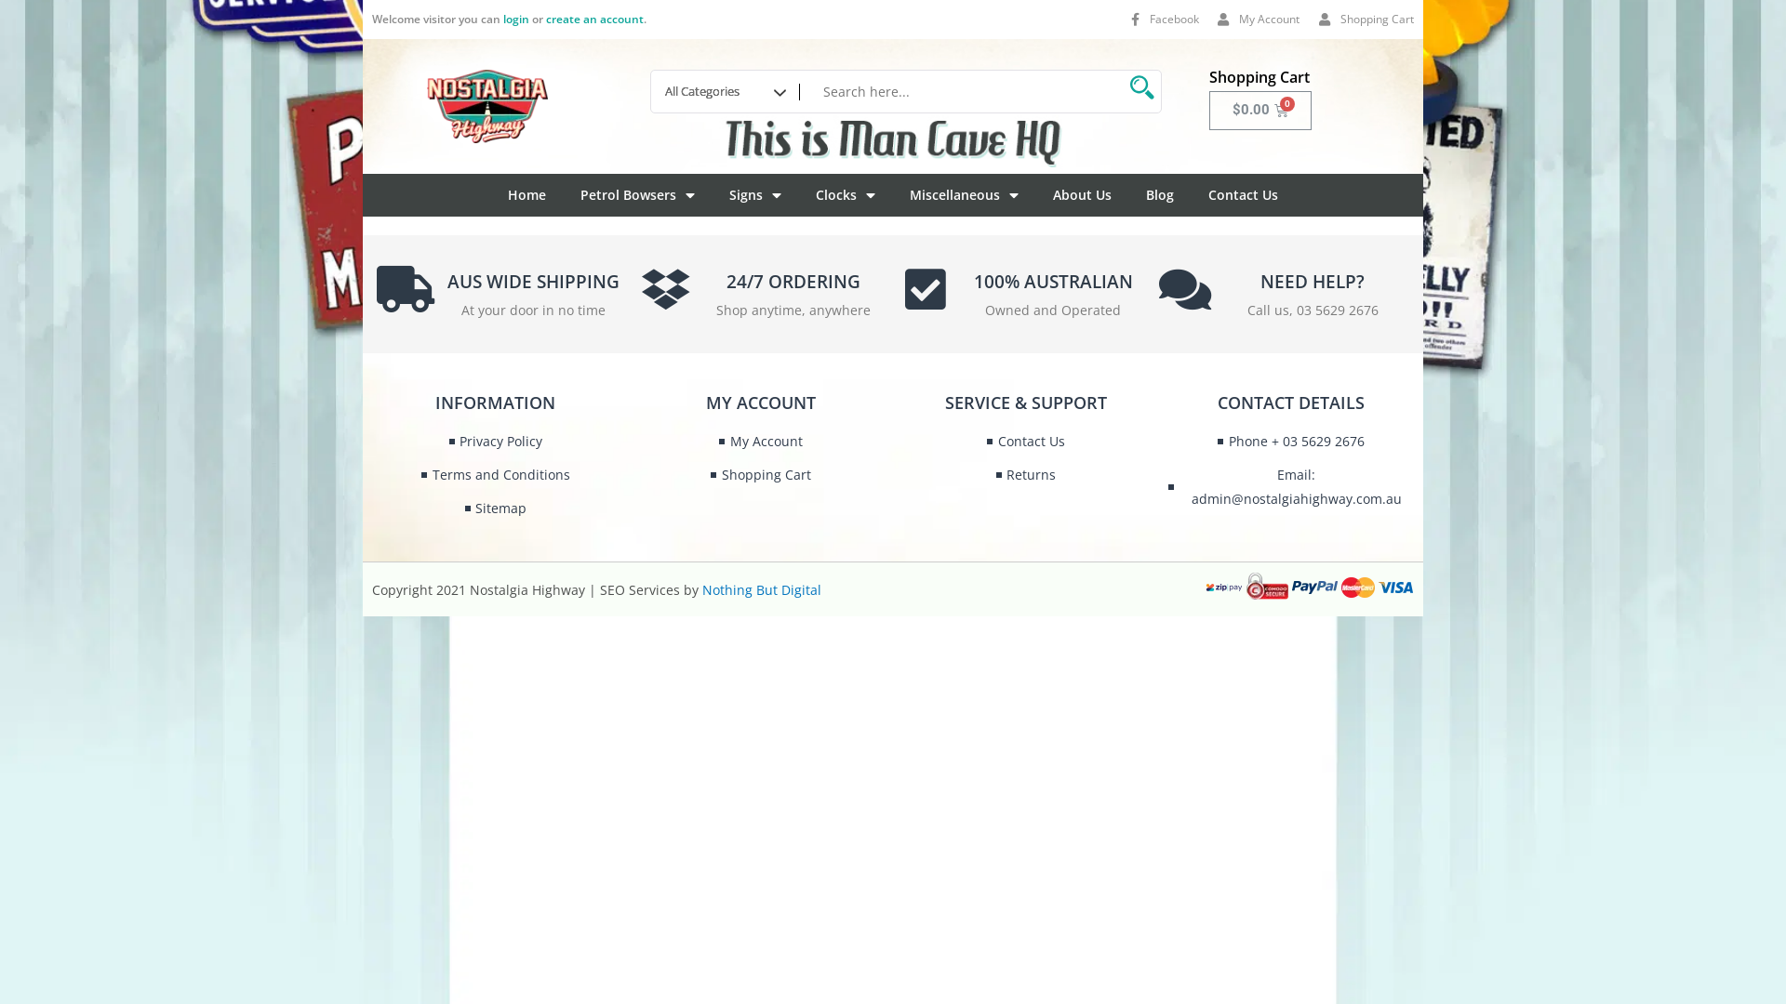  Describe the element at coordinates (638, 195) in the screenshot. I see `Petrol Bowsers` at that location.